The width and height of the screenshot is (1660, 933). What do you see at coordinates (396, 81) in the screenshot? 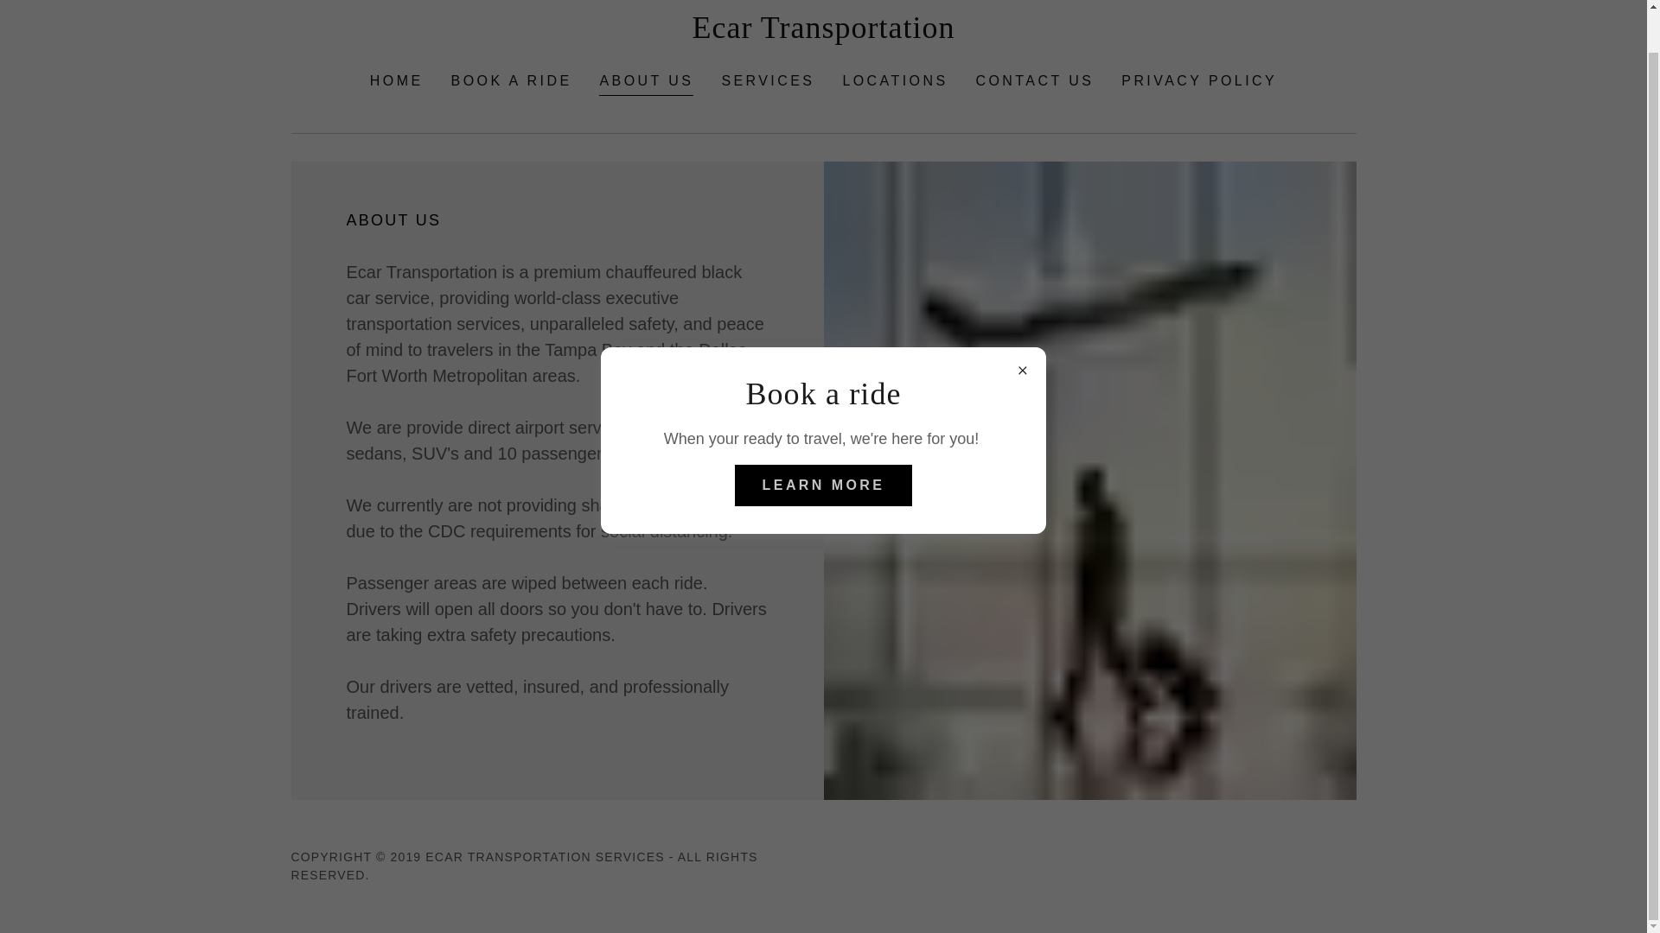
I see `HOME` at bounding box center [396, 81].